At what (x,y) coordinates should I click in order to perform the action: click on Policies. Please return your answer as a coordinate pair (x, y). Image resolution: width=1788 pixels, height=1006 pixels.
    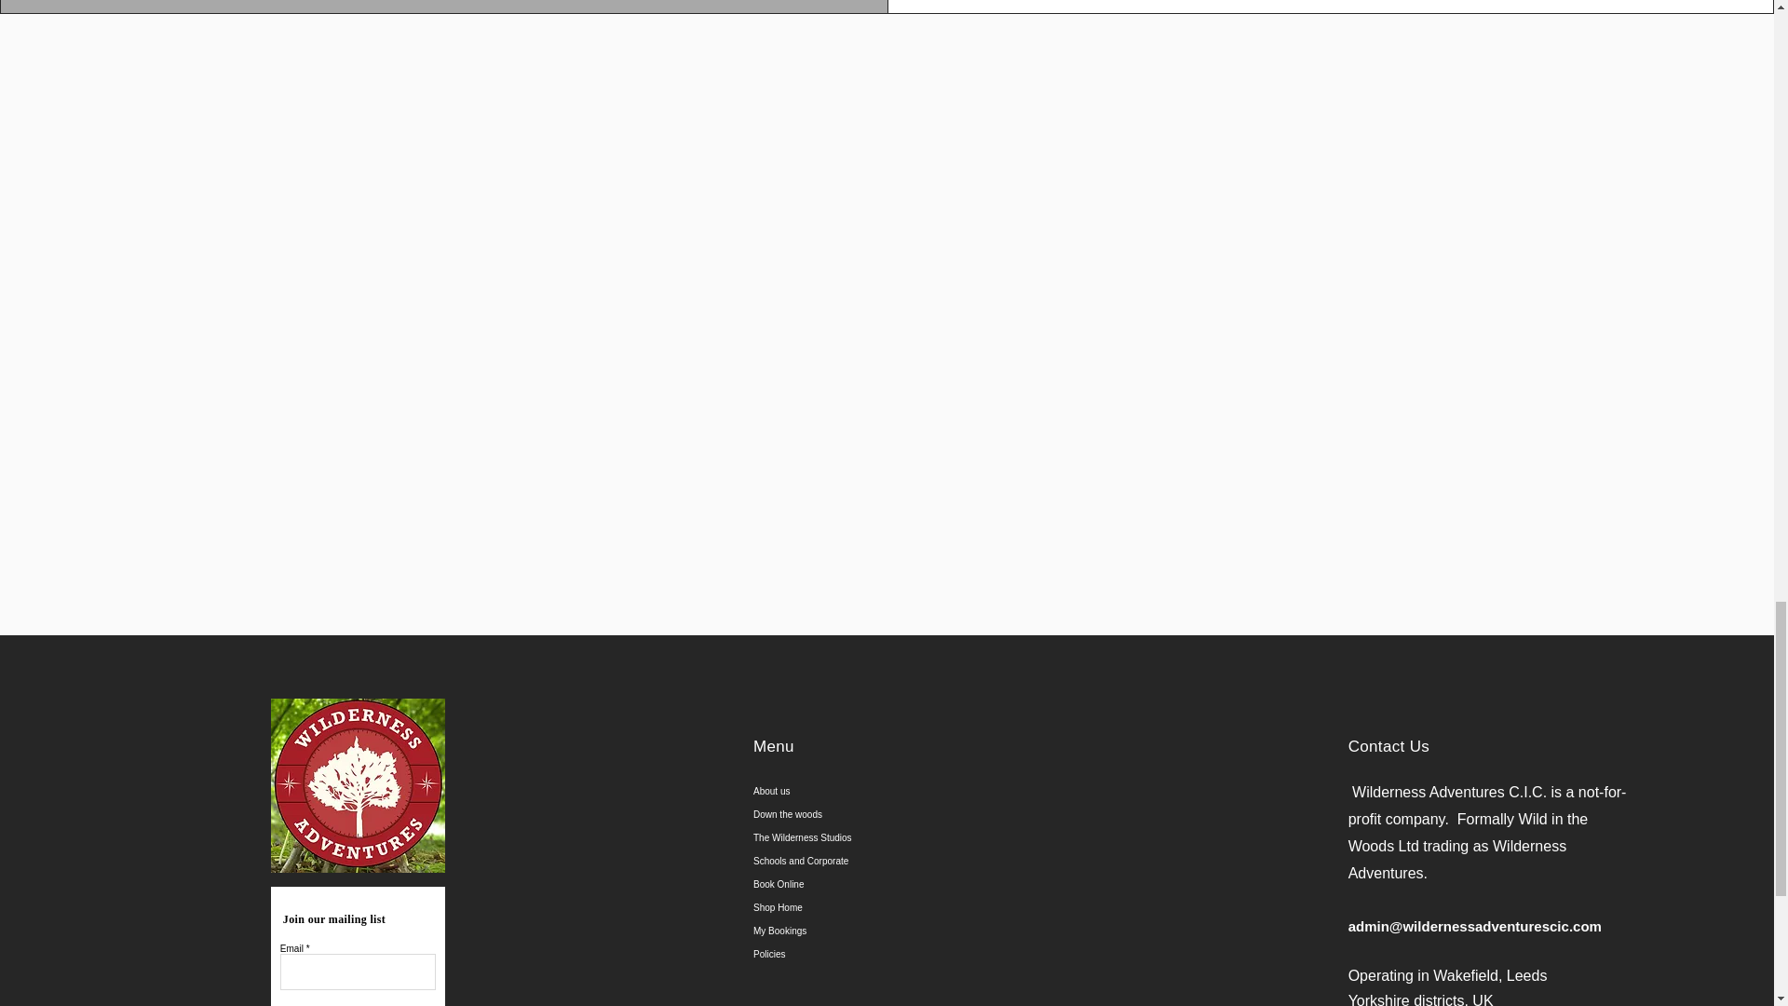
    Looking at the image, I should click on (889, 954).